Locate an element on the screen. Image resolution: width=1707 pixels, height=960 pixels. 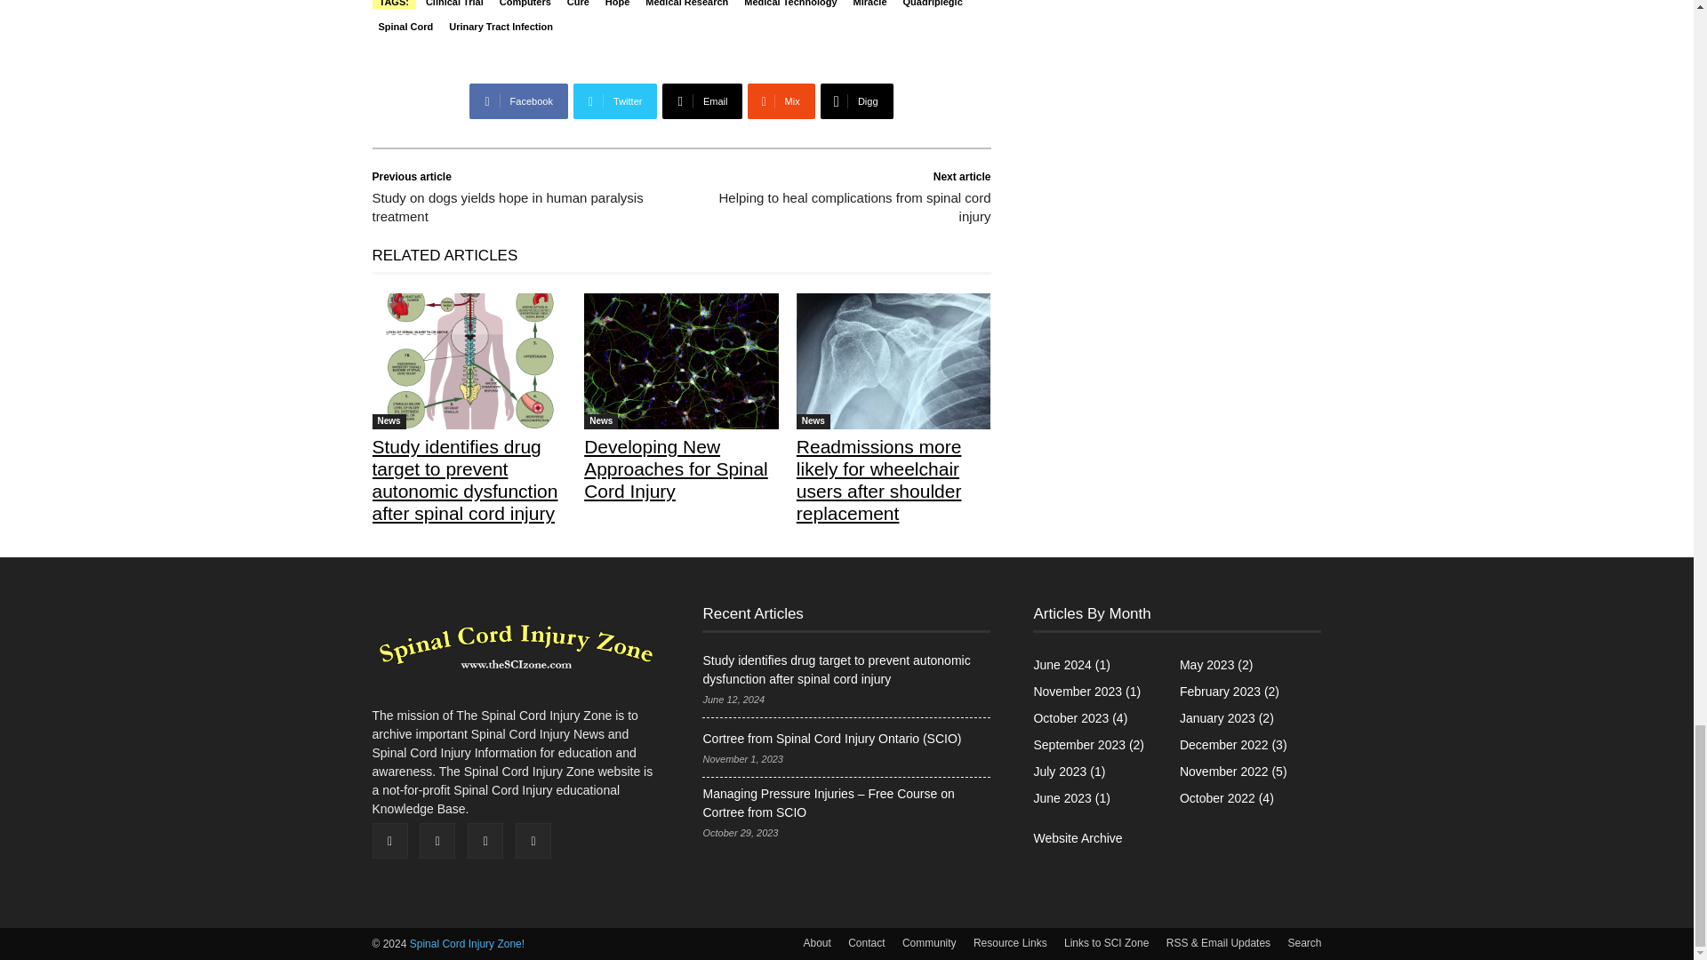
Hope is located at coordinates (617, 4).